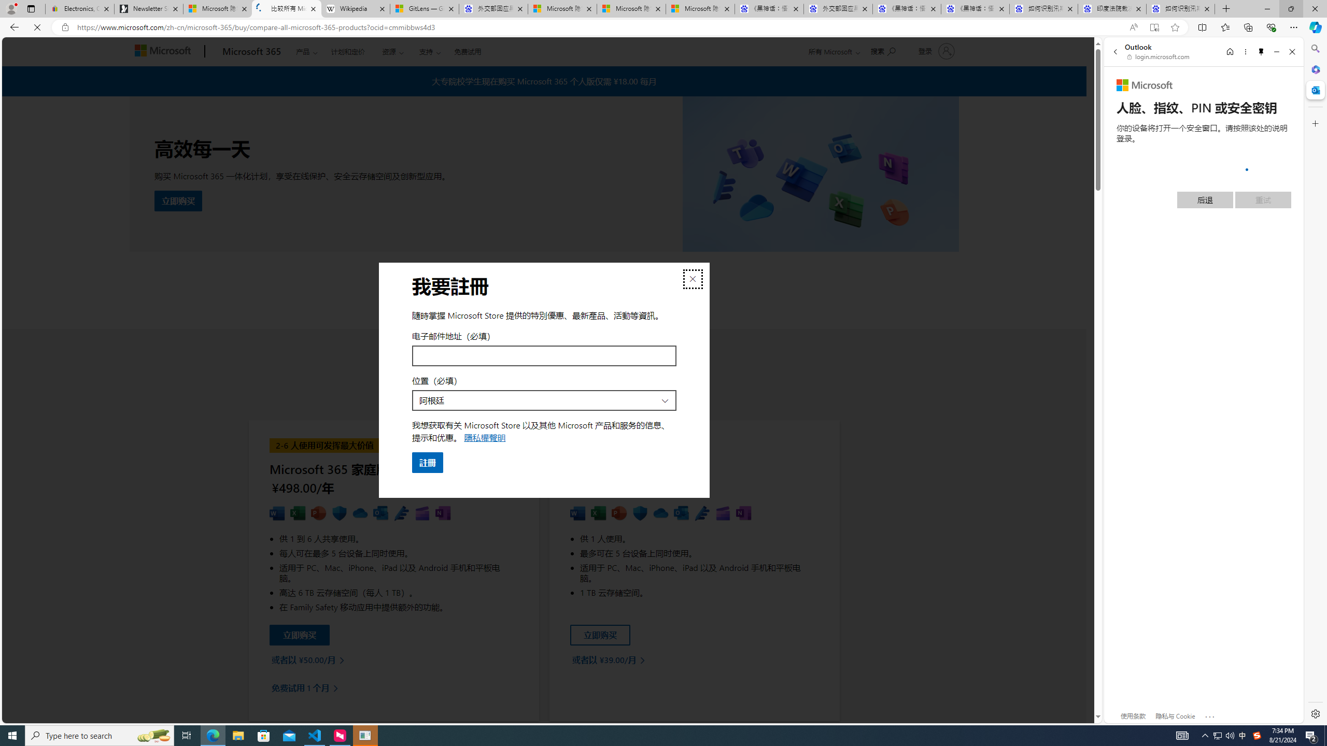  I want to click on Close Outlook pane, so click(1315, 90).